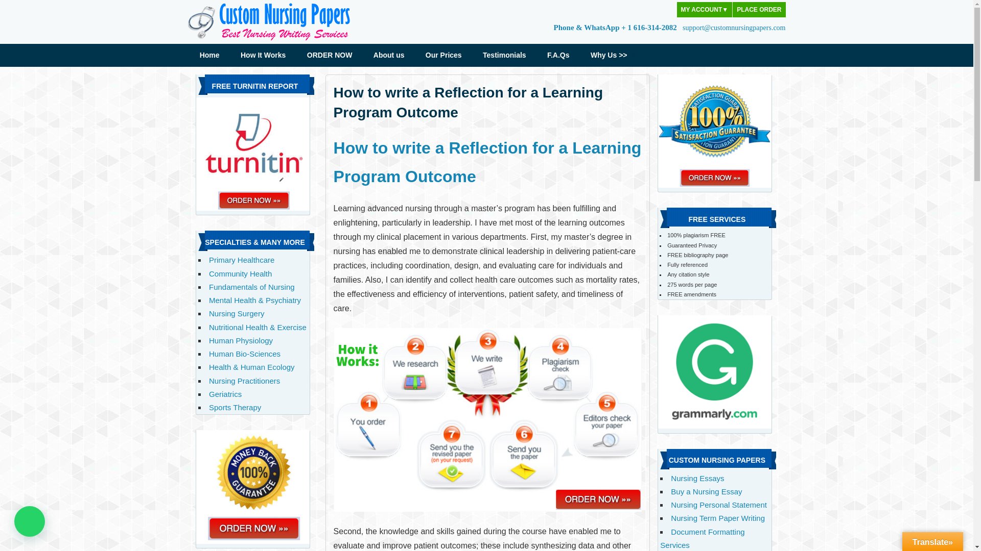  I want to click on Home, so click(209, 55).